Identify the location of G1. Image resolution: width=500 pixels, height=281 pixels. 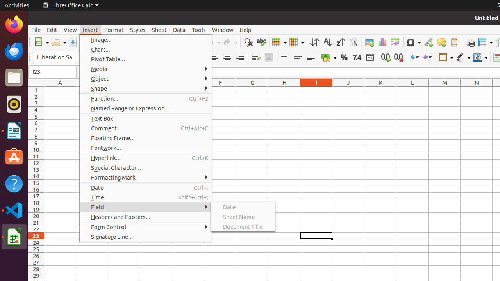
(252, 90).